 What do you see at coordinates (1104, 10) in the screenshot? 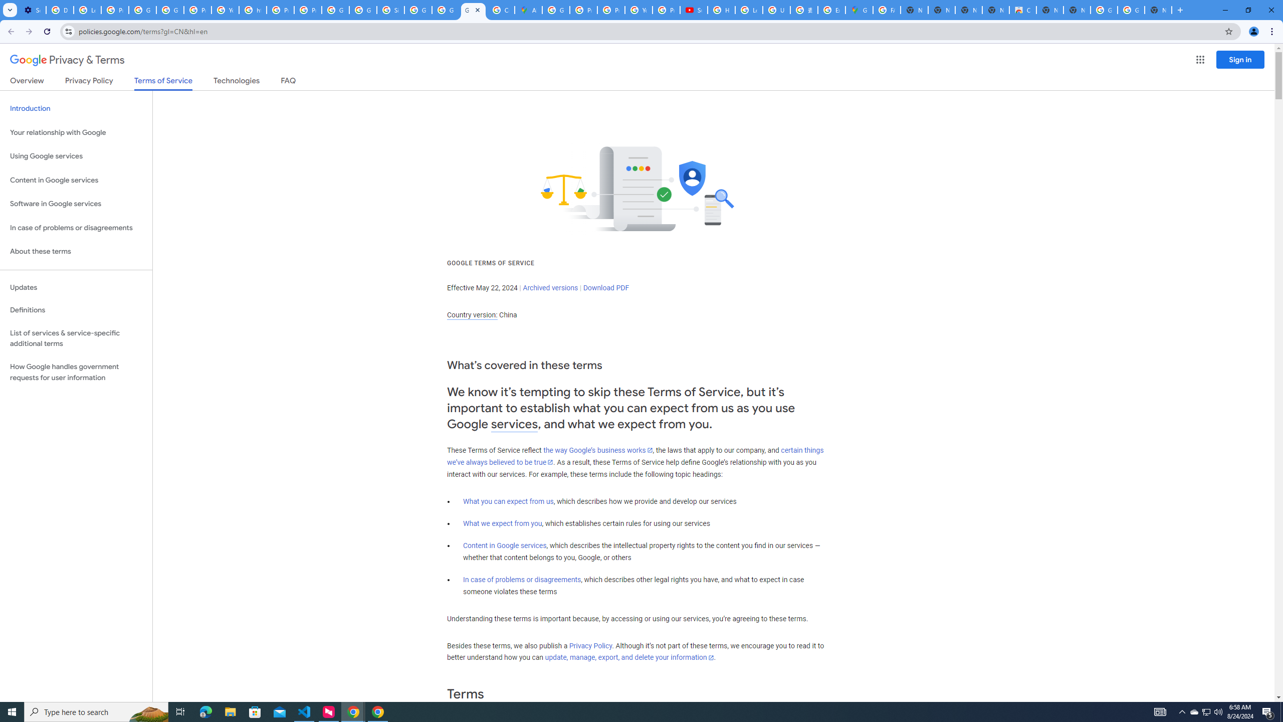
I see `Google Images` at bounding box center [1104, 10].